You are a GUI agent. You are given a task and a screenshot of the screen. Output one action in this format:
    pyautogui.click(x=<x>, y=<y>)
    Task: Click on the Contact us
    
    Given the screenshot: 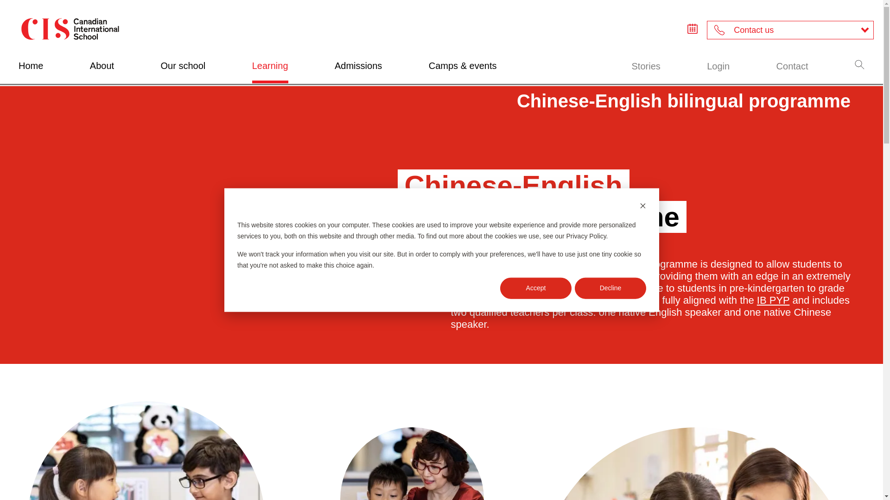 What is the action you would take?
    pyautogui.click(x=790, y=30)
    